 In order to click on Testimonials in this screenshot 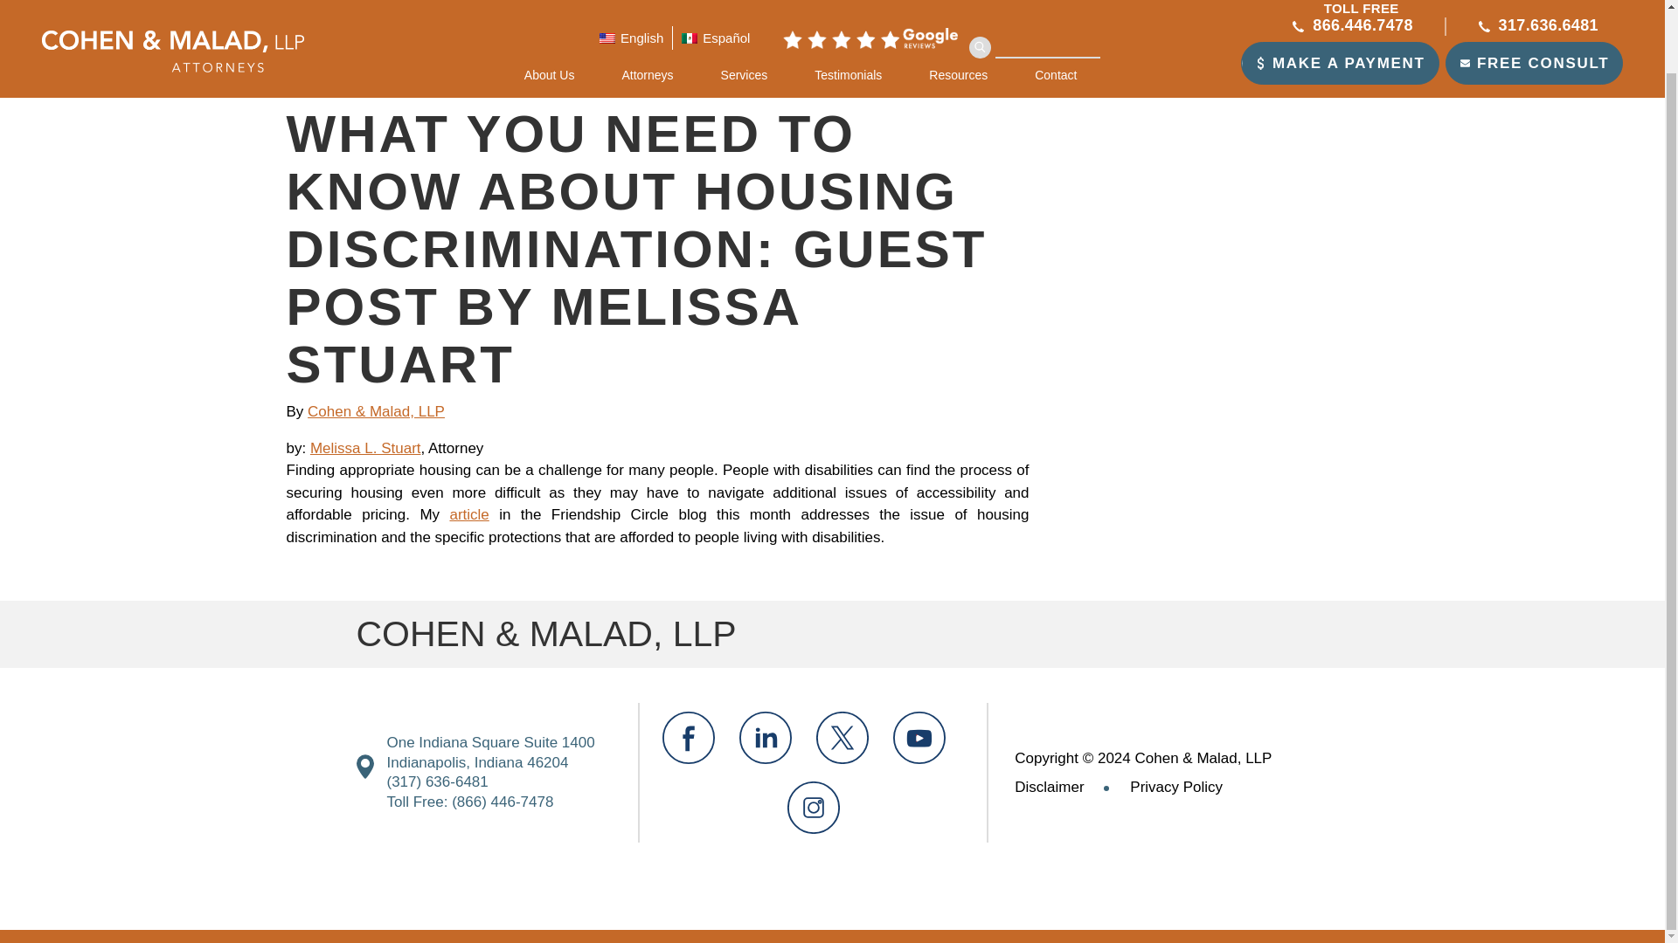, I will do `click(848, 9)`.